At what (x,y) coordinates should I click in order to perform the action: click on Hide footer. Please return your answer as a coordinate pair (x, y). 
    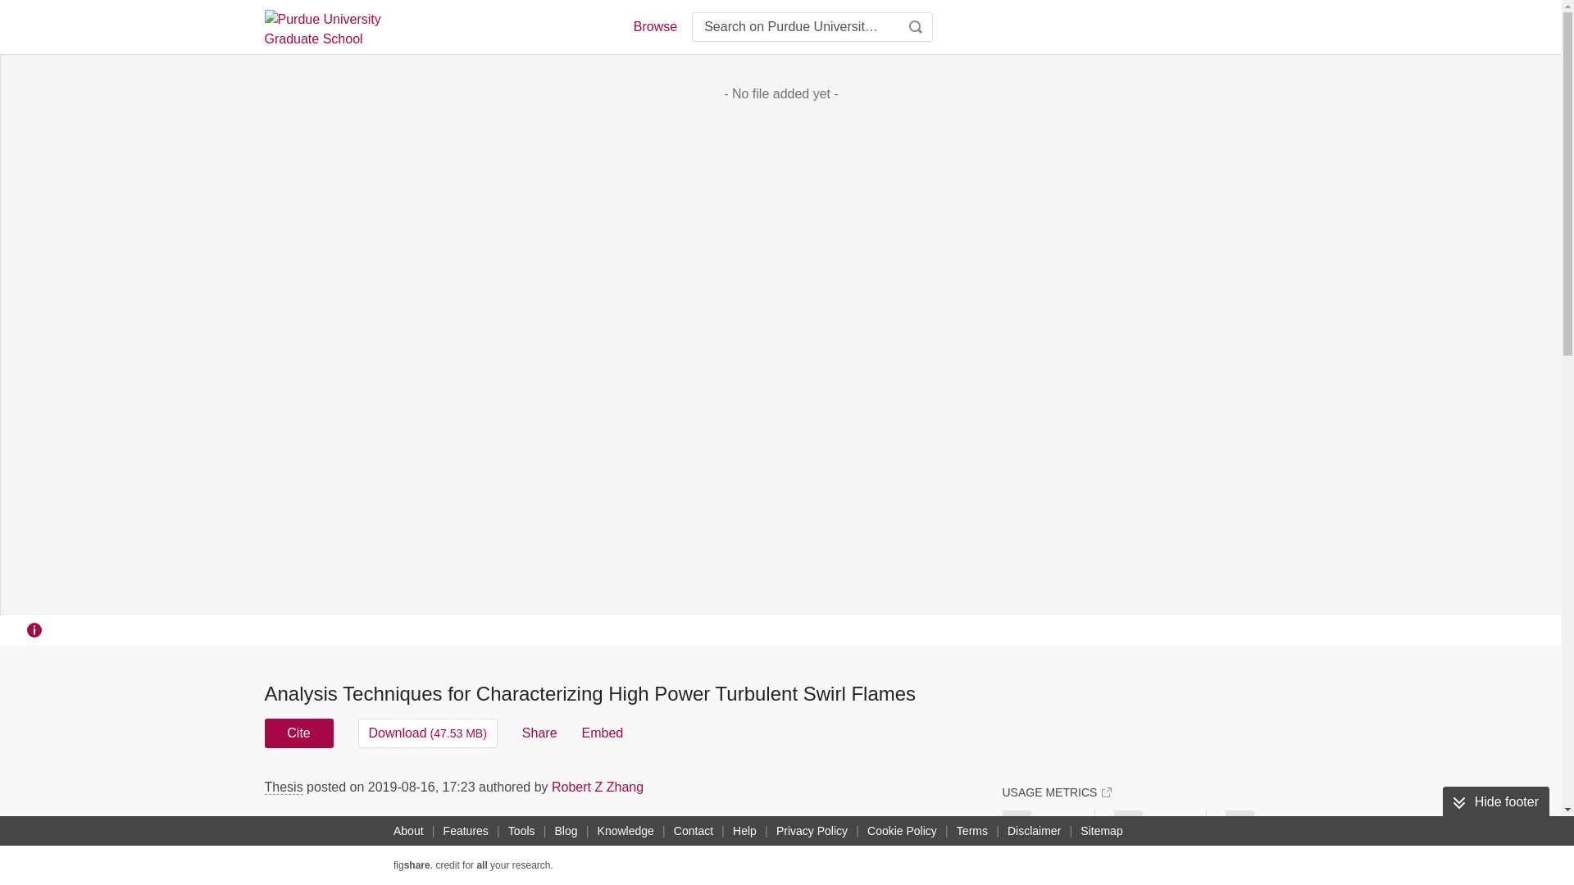
    Looking at the image, I should click on (1495, 801).